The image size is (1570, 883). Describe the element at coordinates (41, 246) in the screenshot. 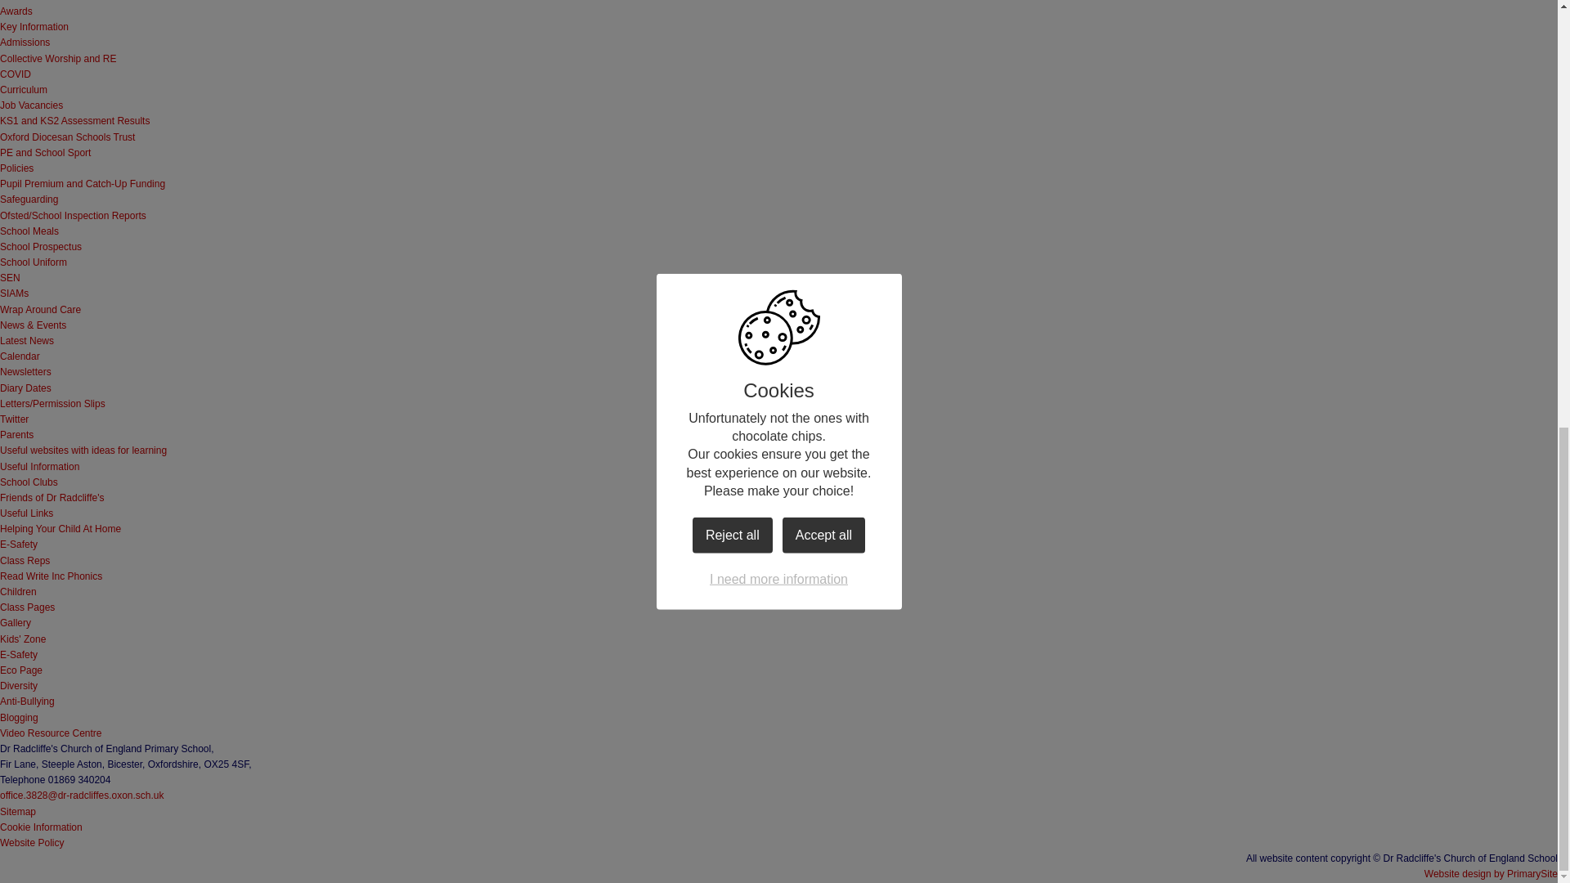

I see `School Prospectus` at that location.